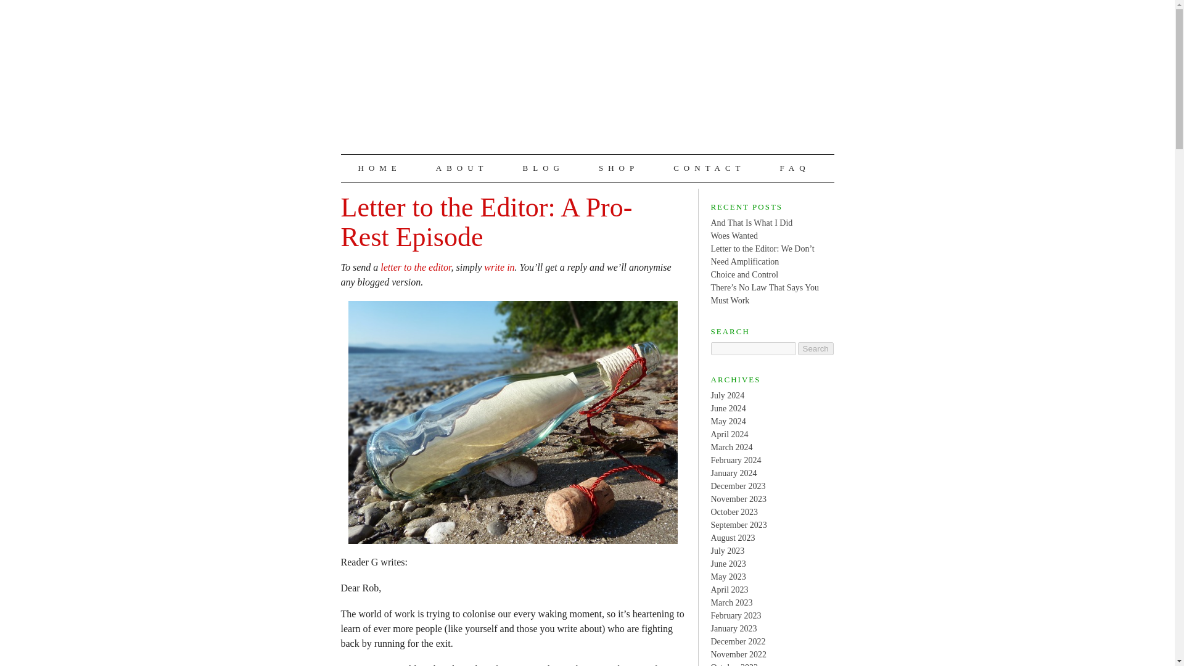  Describe the element at coordinates (543, 168) in the screenshot. I see `BLOG` at that location.